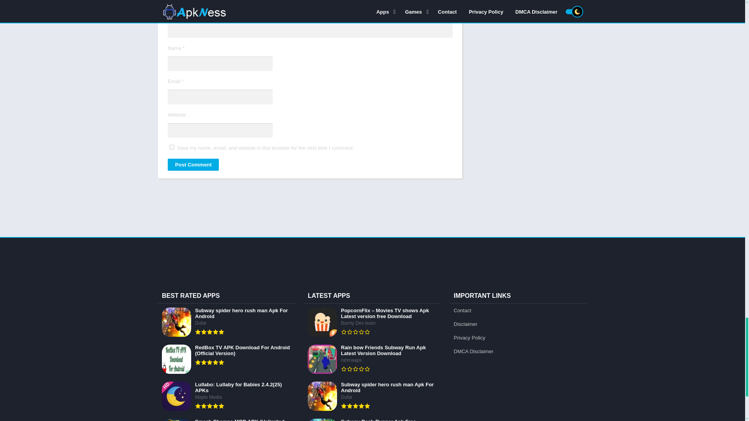  What do you see at coordinates (193, 165) in the screenshot?
I see `Post Comment` at bounding box center [193, 165].